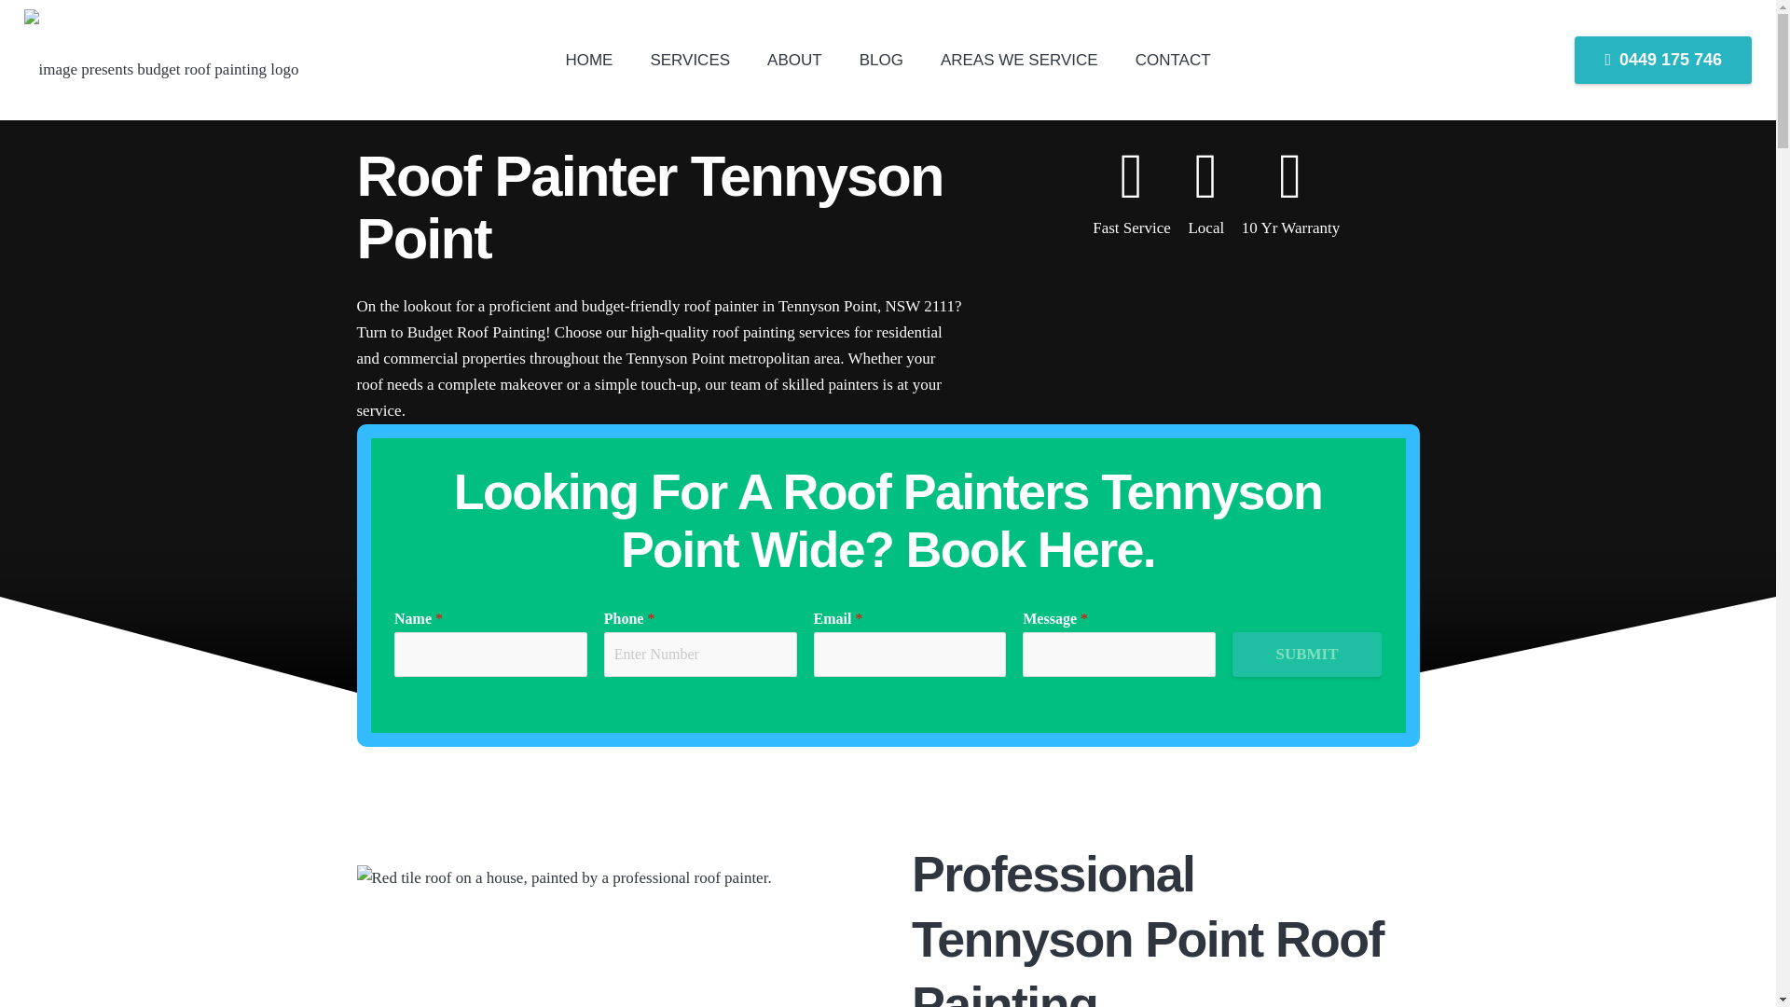  What do you see at coordinates (690, 60) in the screenshot?
I see `SERVICES` at bounding box center [690, 60].